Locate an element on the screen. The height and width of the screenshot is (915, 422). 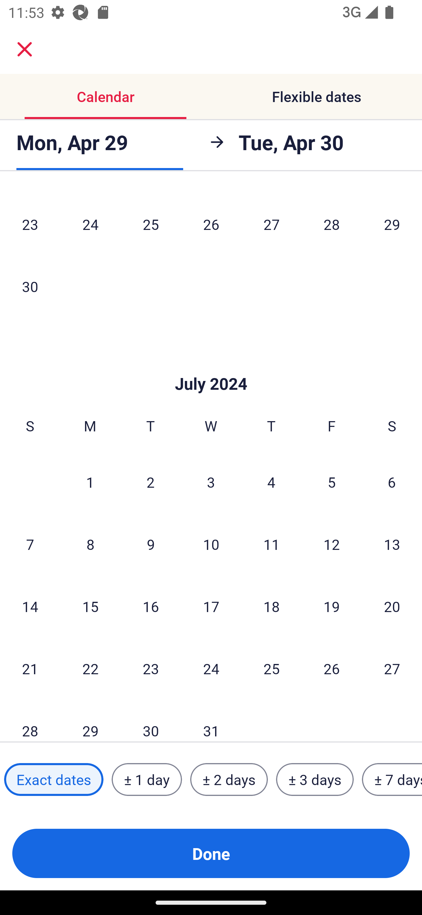
21 Sunday, July 21, 2024 is located at coordinates (30, 668).